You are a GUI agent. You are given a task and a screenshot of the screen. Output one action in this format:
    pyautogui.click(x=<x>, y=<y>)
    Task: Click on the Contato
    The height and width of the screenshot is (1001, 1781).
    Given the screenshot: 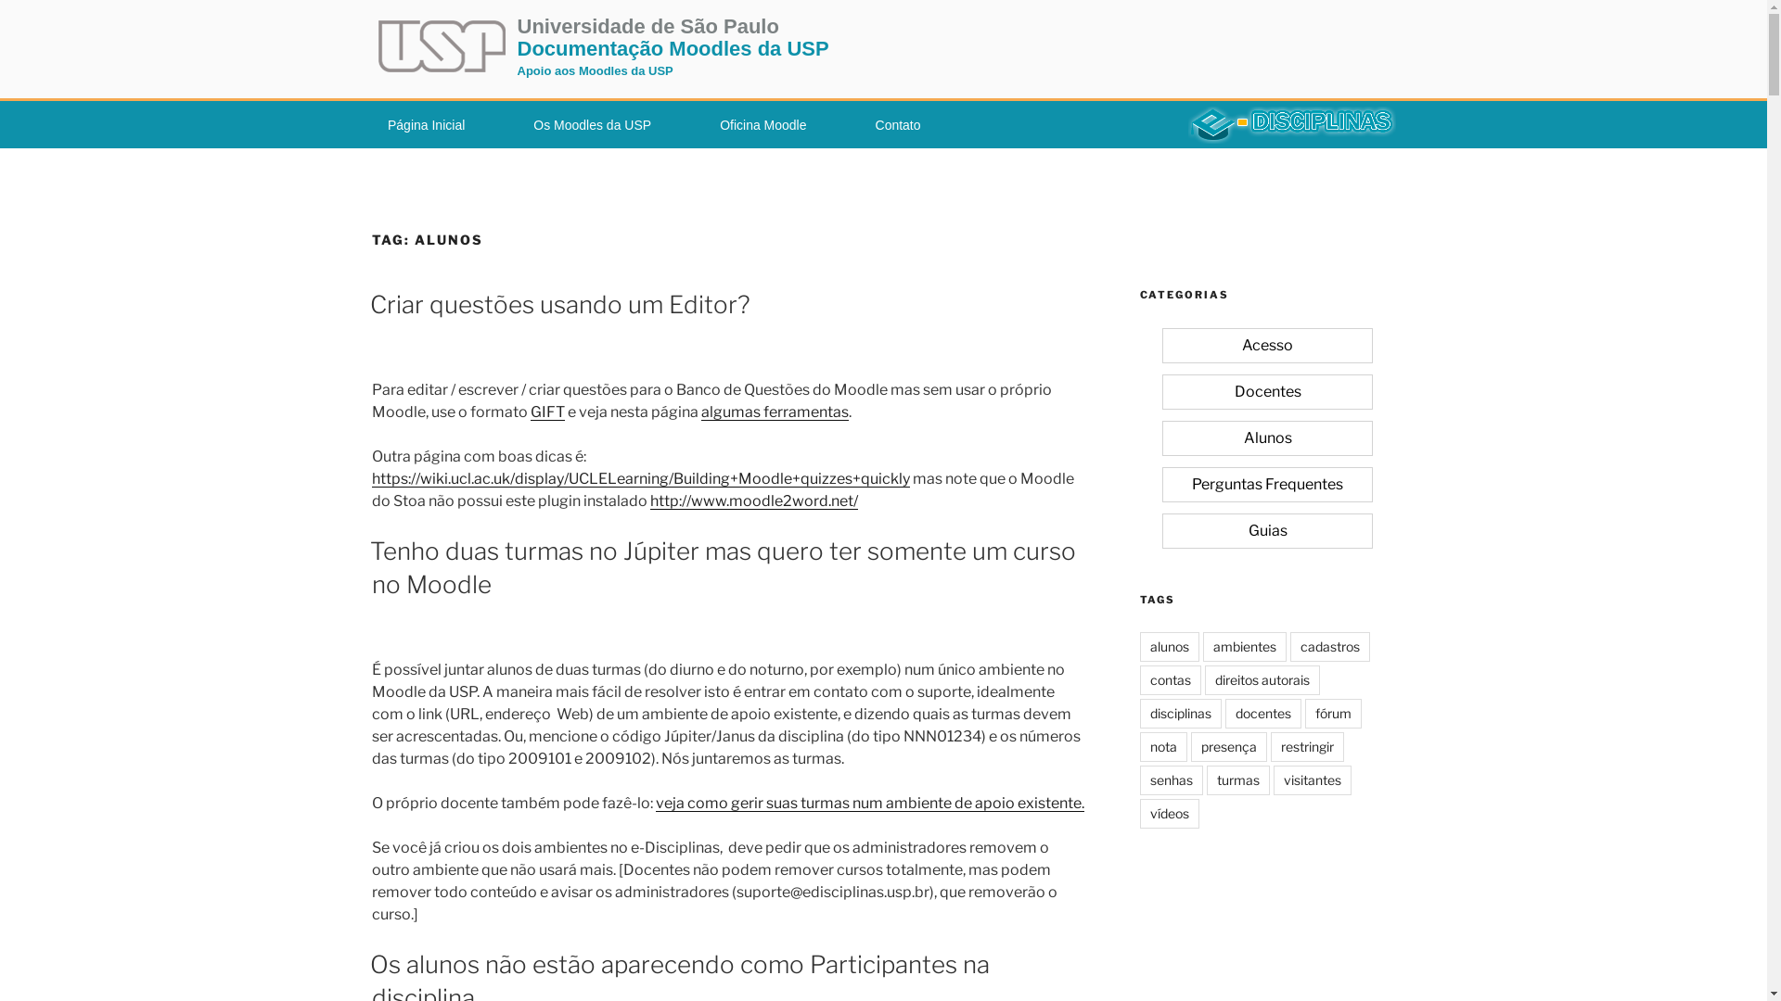 What is the action you would take?
    pyautogui.click(x=898, y=125)
    